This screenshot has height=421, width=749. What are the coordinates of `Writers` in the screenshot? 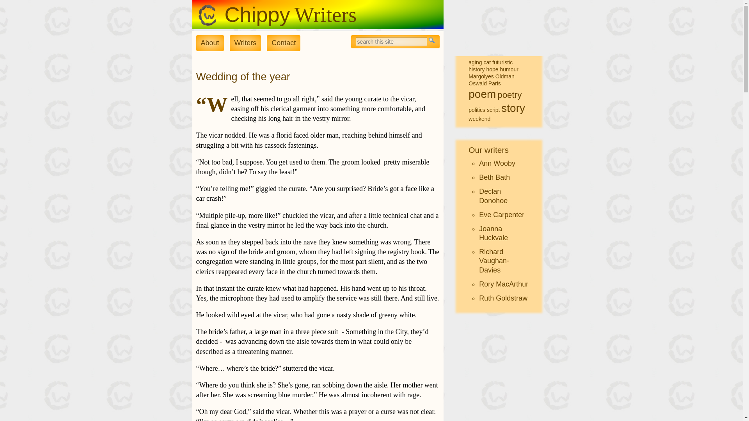 It's located at (246, 43).